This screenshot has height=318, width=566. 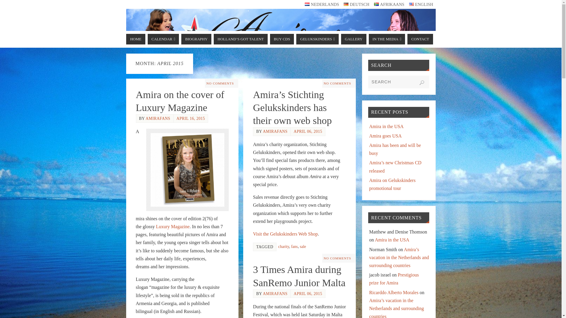 I want to click on HOME, so click(x=136, y=39).